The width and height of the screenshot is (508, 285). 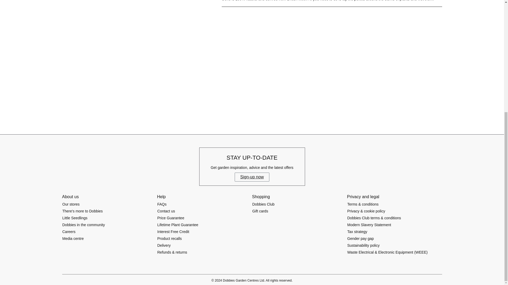 What do you see at coordinates (252, 177) in the screenshot?
I see `Sign-up now` at bounding box center [252, 177].